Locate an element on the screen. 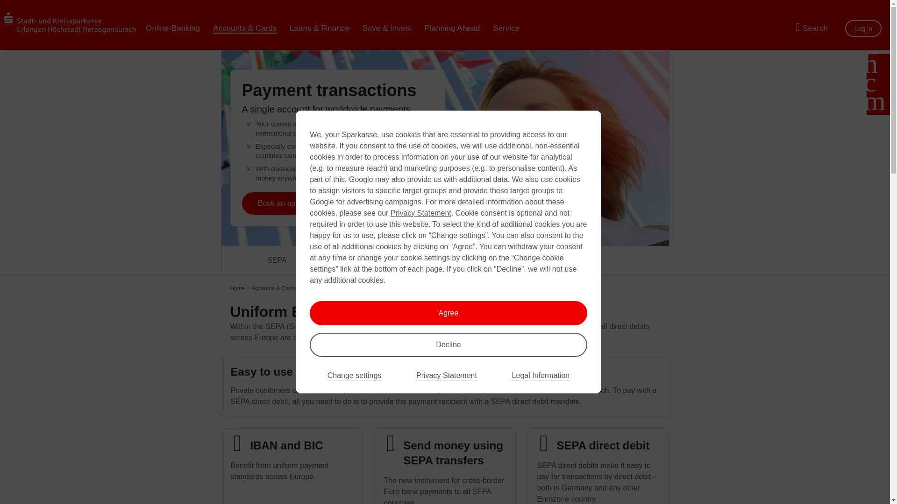 The height and width of the screenshot is (504, 897). Service is located at coordinates (505, 28).